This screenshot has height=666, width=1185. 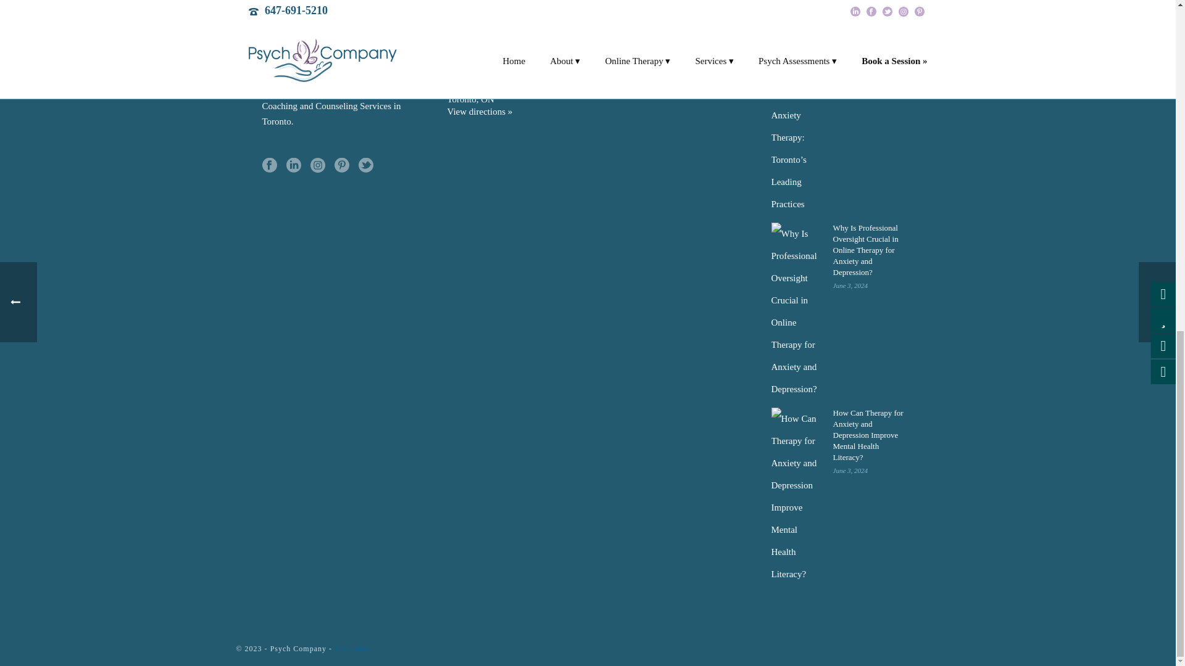 What do you see at coordinates (365, 165) in the screenshot?
I see `Follow Us on twitter` at bounding box center [365, 165].